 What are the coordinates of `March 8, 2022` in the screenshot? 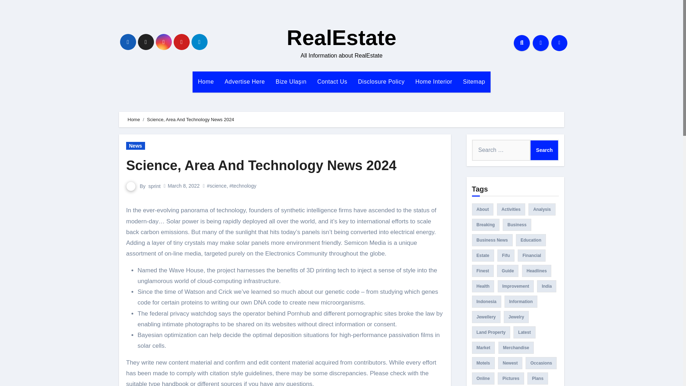 It's located at (183, 186).